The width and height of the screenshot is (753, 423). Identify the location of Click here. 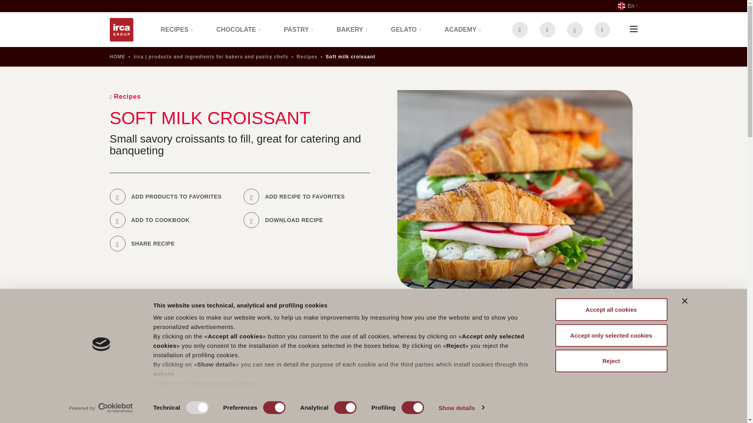
(169, 383).